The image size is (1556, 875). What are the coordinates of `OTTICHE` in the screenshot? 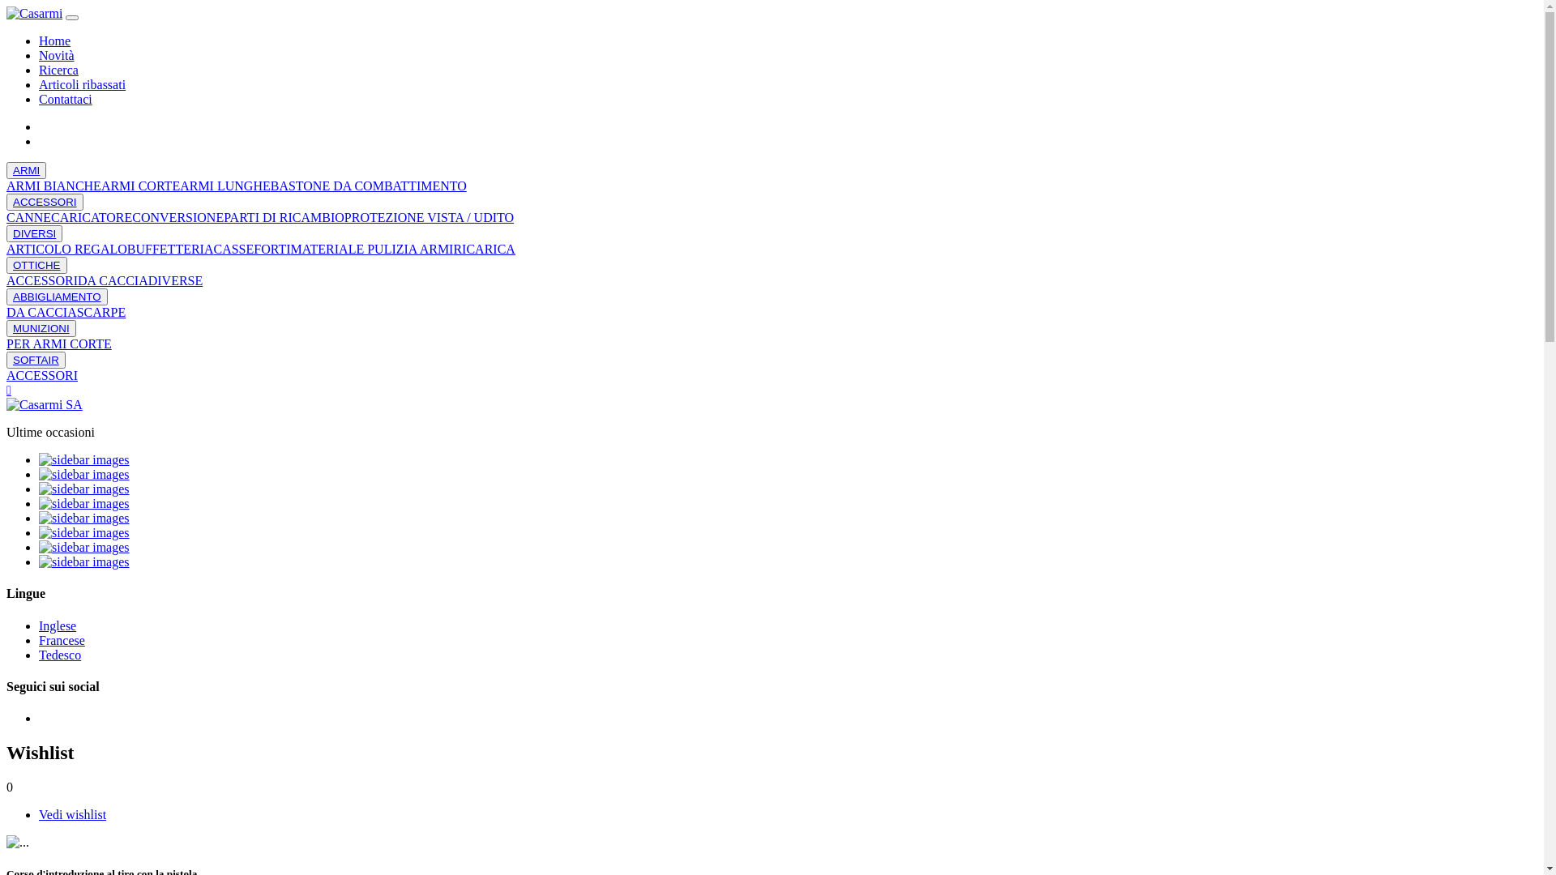 It's located at (37, 266).